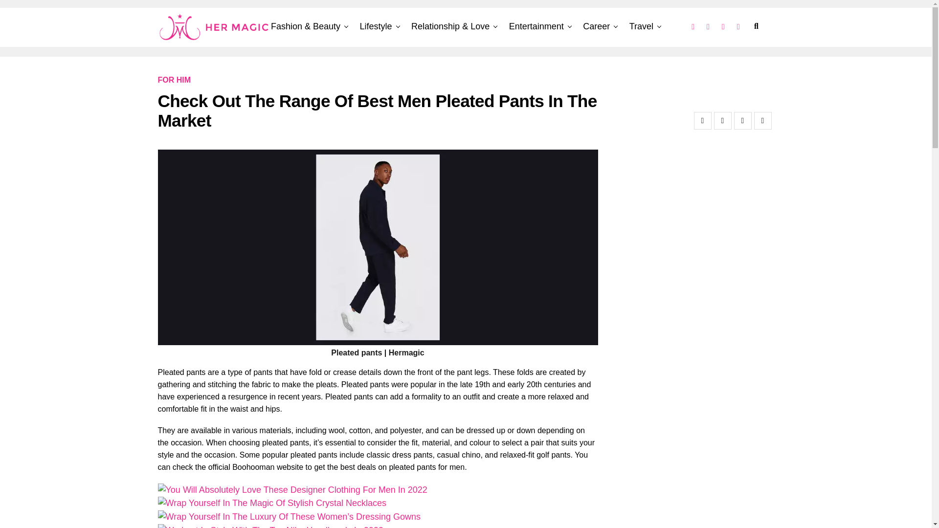 The height and width of the screenshot is (528, 939). I want to click on Share on Facebook, so click(702, 120).